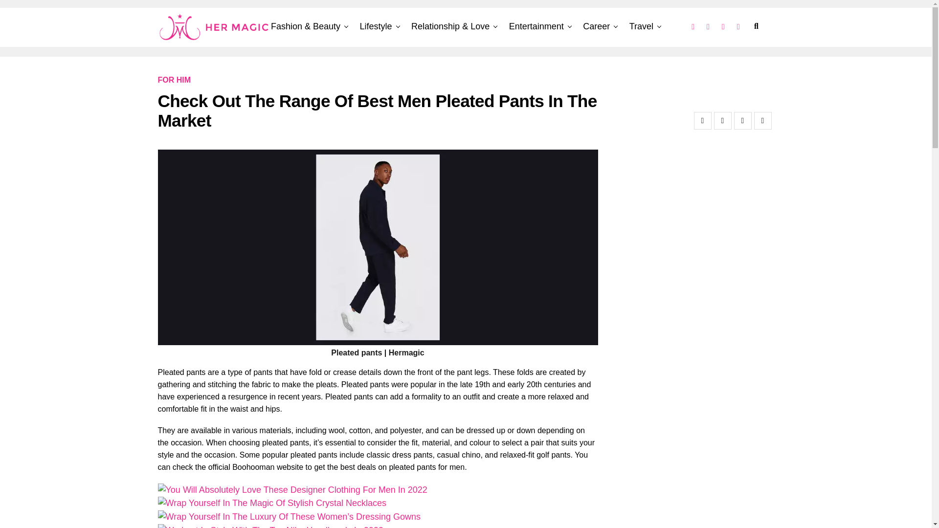 The height and width of the screenshot is (528, 939). I want to click on Share on Facebook, so click(702, 120).